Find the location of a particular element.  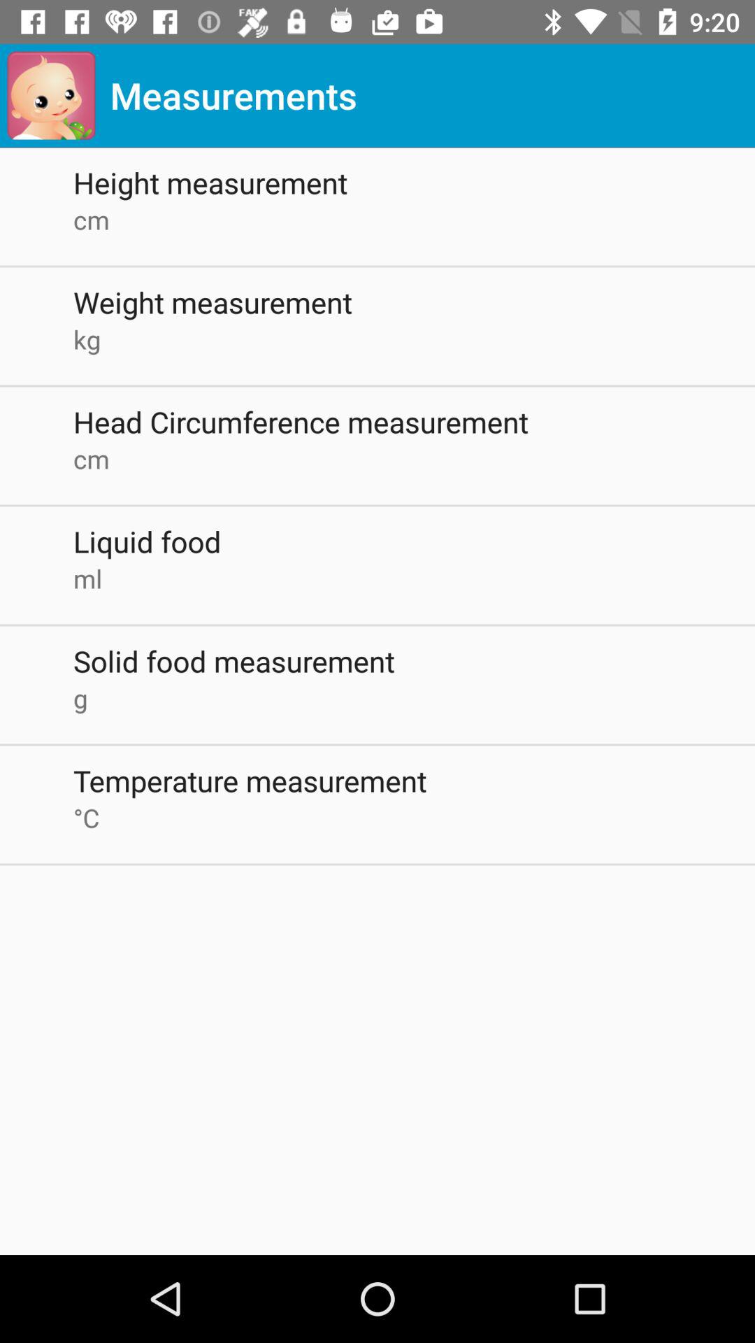

choose app above the height measurement is located at coordinates (51, 95).